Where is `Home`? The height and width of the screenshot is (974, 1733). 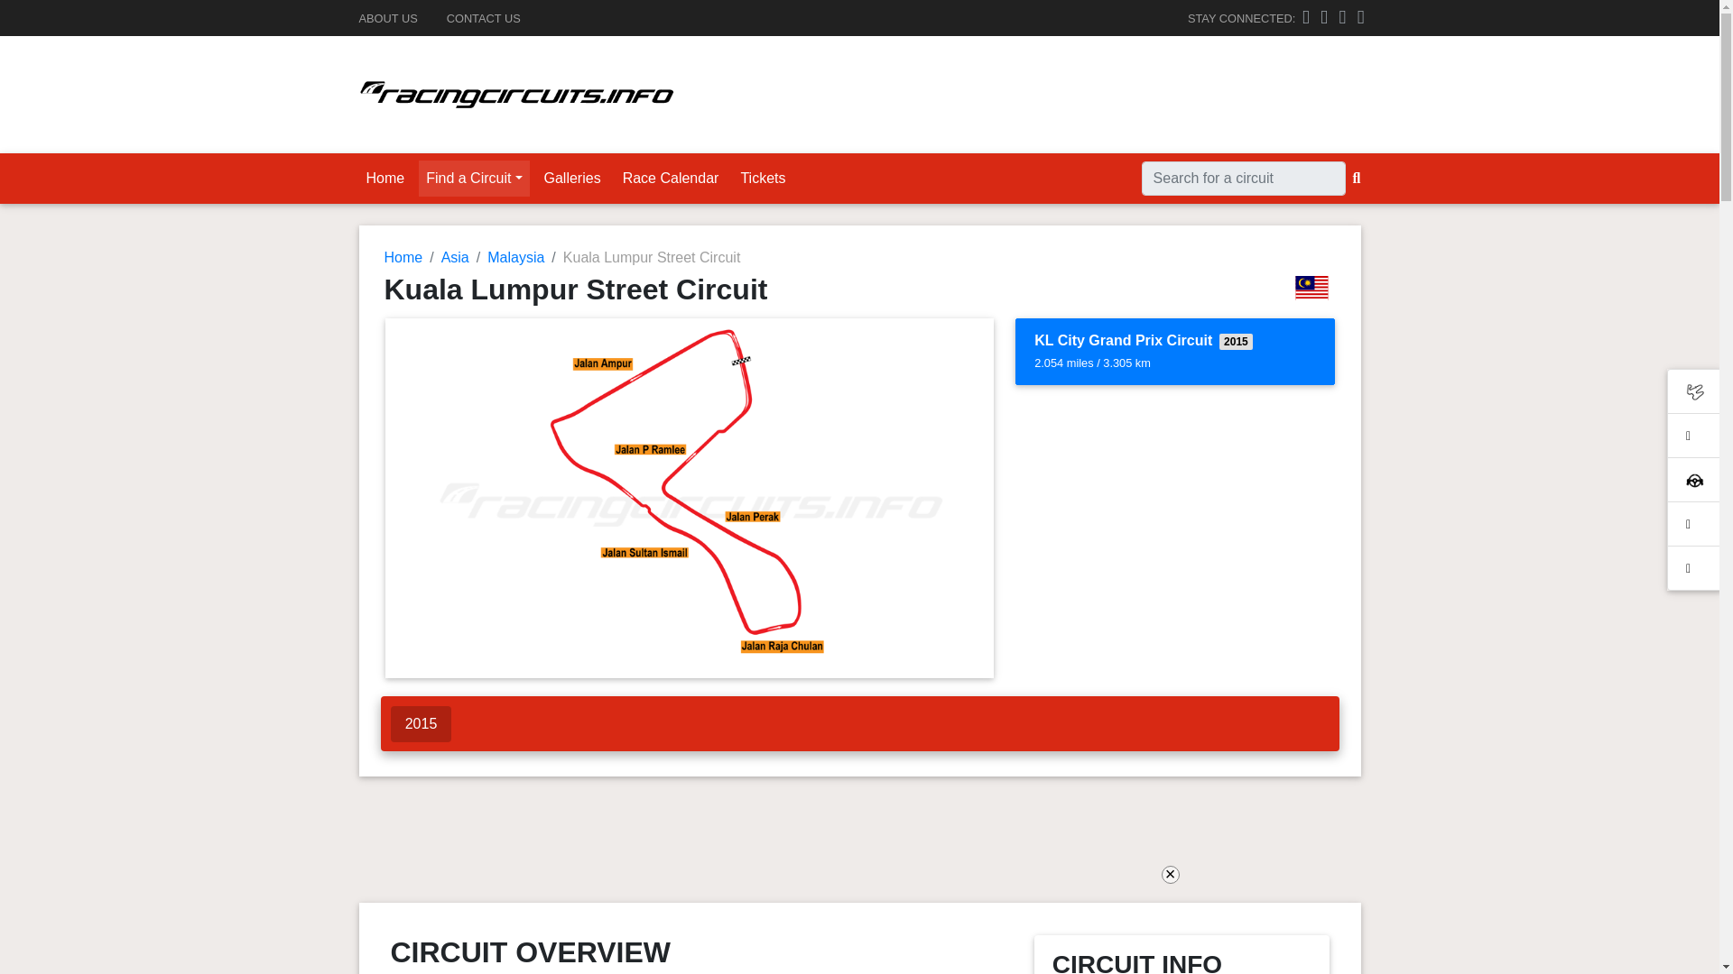 Home is located at coordinates (403, 256).